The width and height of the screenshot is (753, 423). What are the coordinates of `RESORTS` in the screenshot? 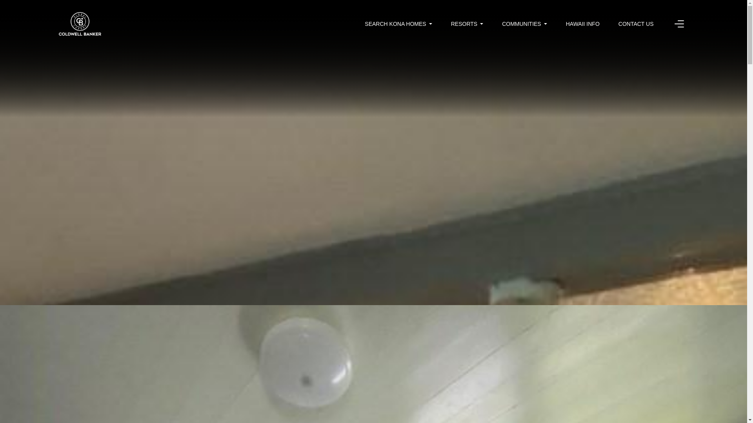 It's located at (467, 23).